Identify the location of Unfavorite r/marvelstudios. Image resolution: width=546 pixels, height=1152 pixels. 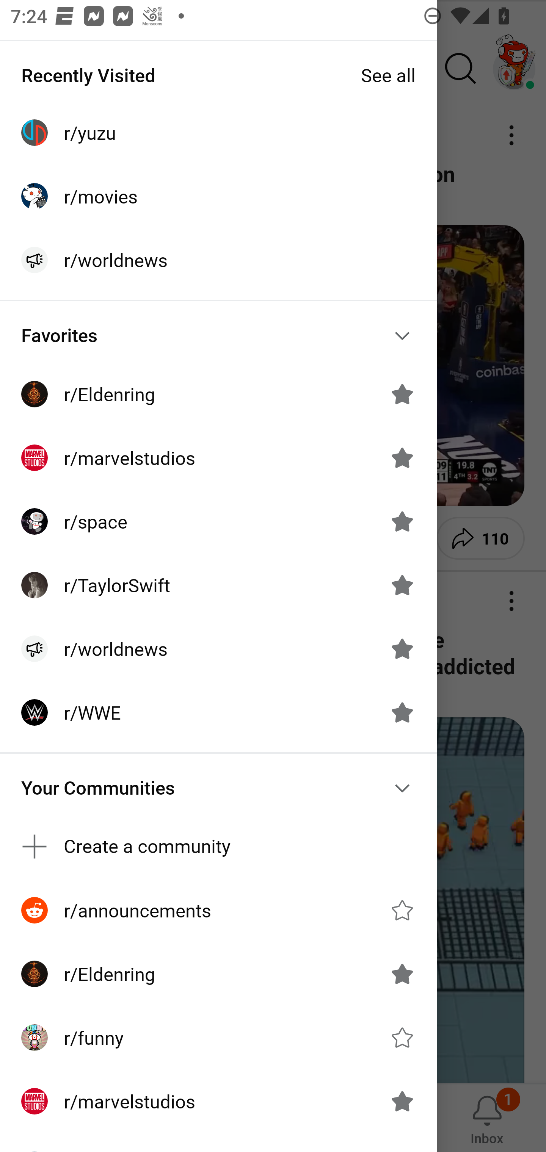
(402, 1101).